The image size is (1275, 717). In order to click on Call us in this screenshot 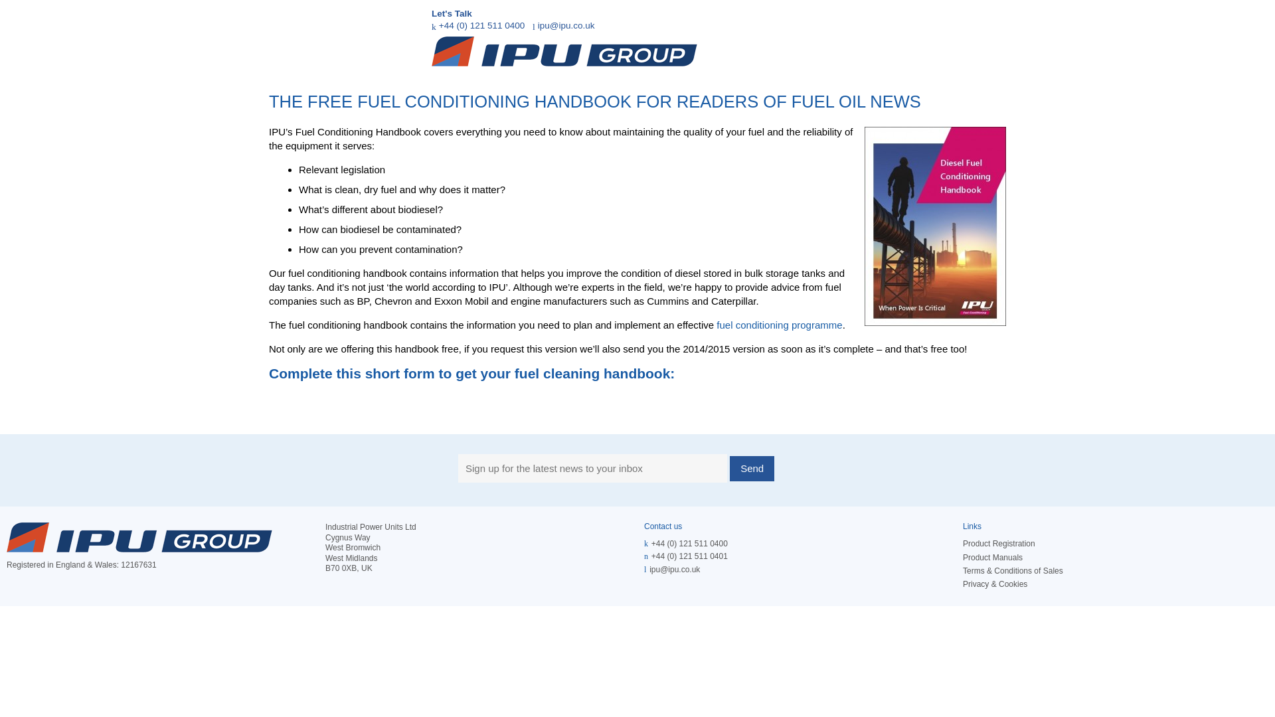, I will do `click(689, 544)`.